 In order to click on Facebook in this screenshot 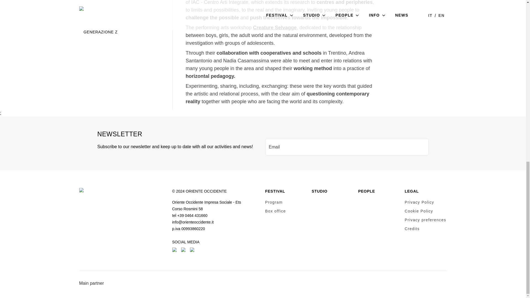, I will do `click(175, 250)`.